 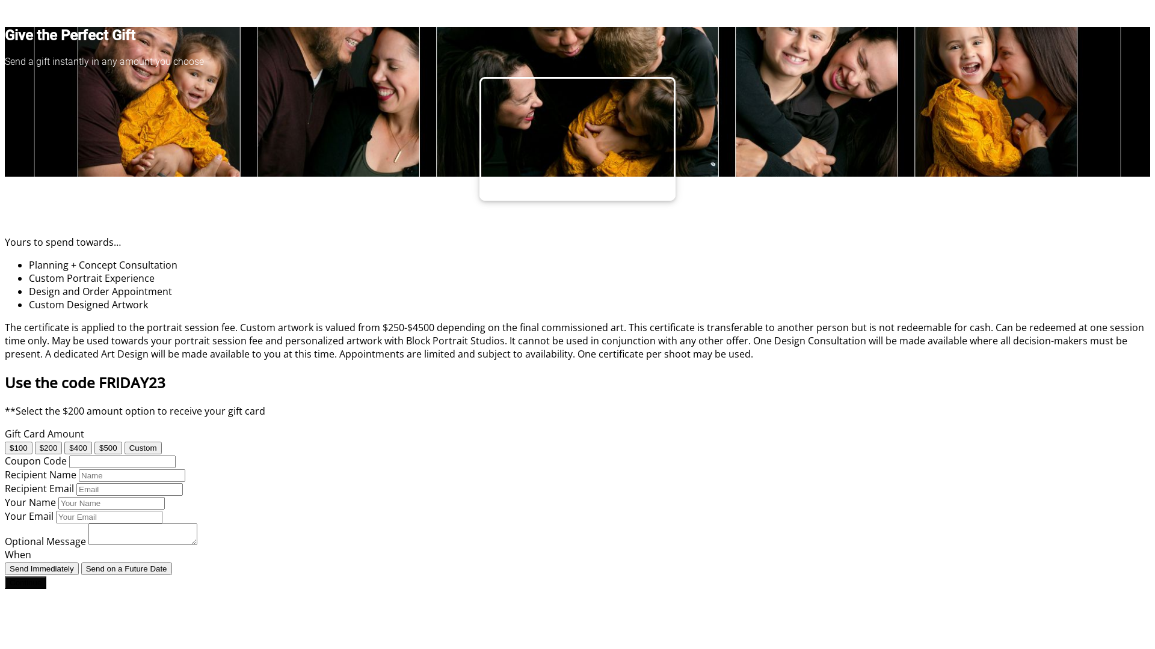 I want to click on Custom, so click(x=143, y=448).